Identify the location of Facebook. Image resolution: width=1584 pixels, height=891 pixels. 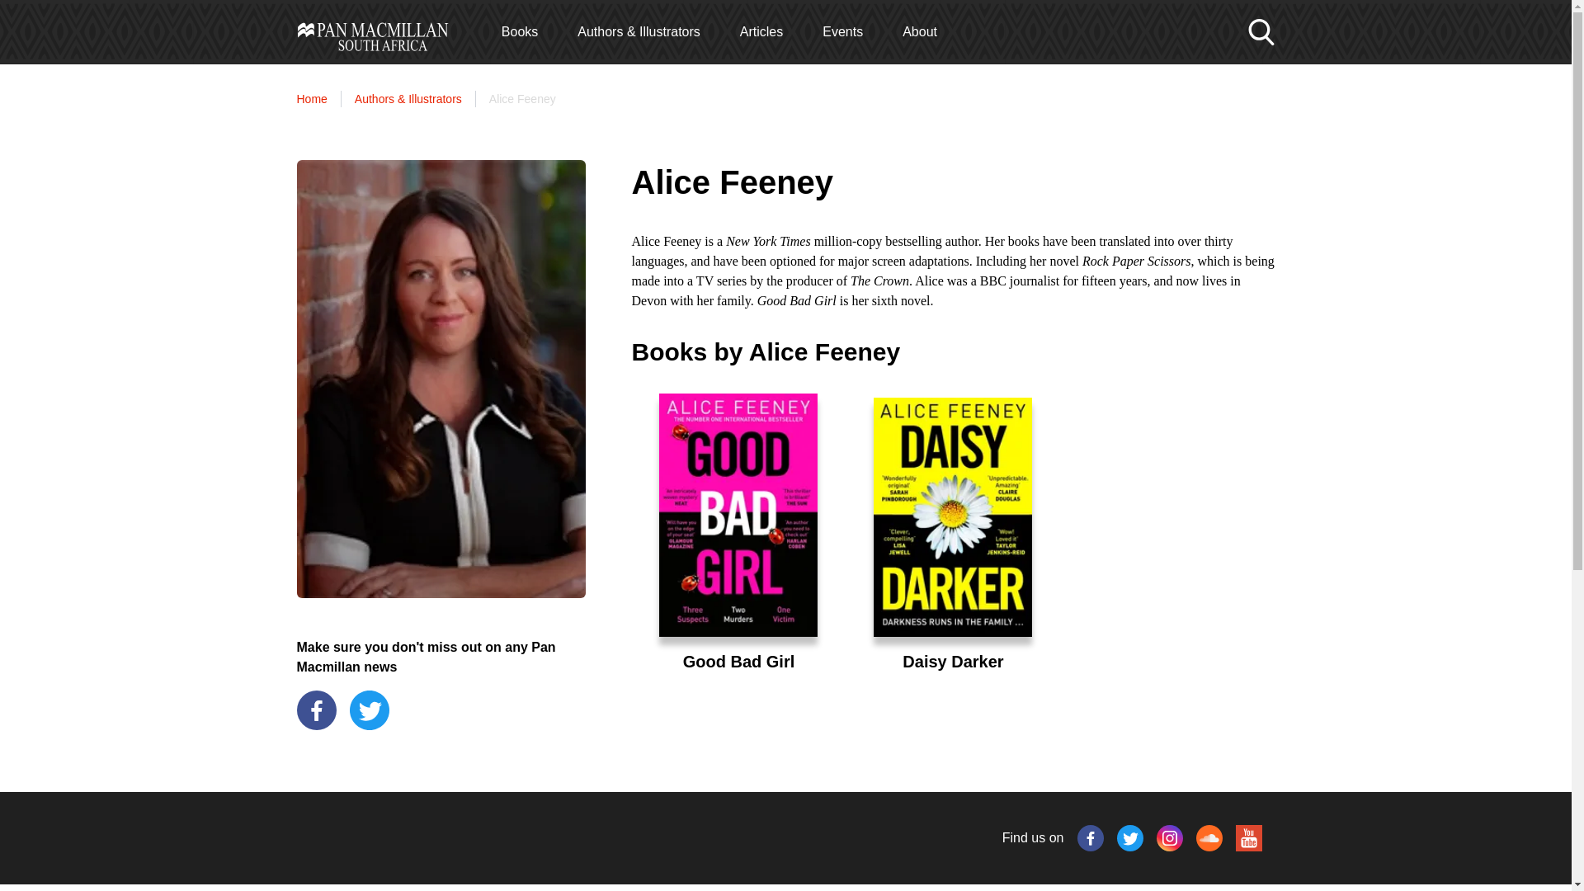
(1091, 838).